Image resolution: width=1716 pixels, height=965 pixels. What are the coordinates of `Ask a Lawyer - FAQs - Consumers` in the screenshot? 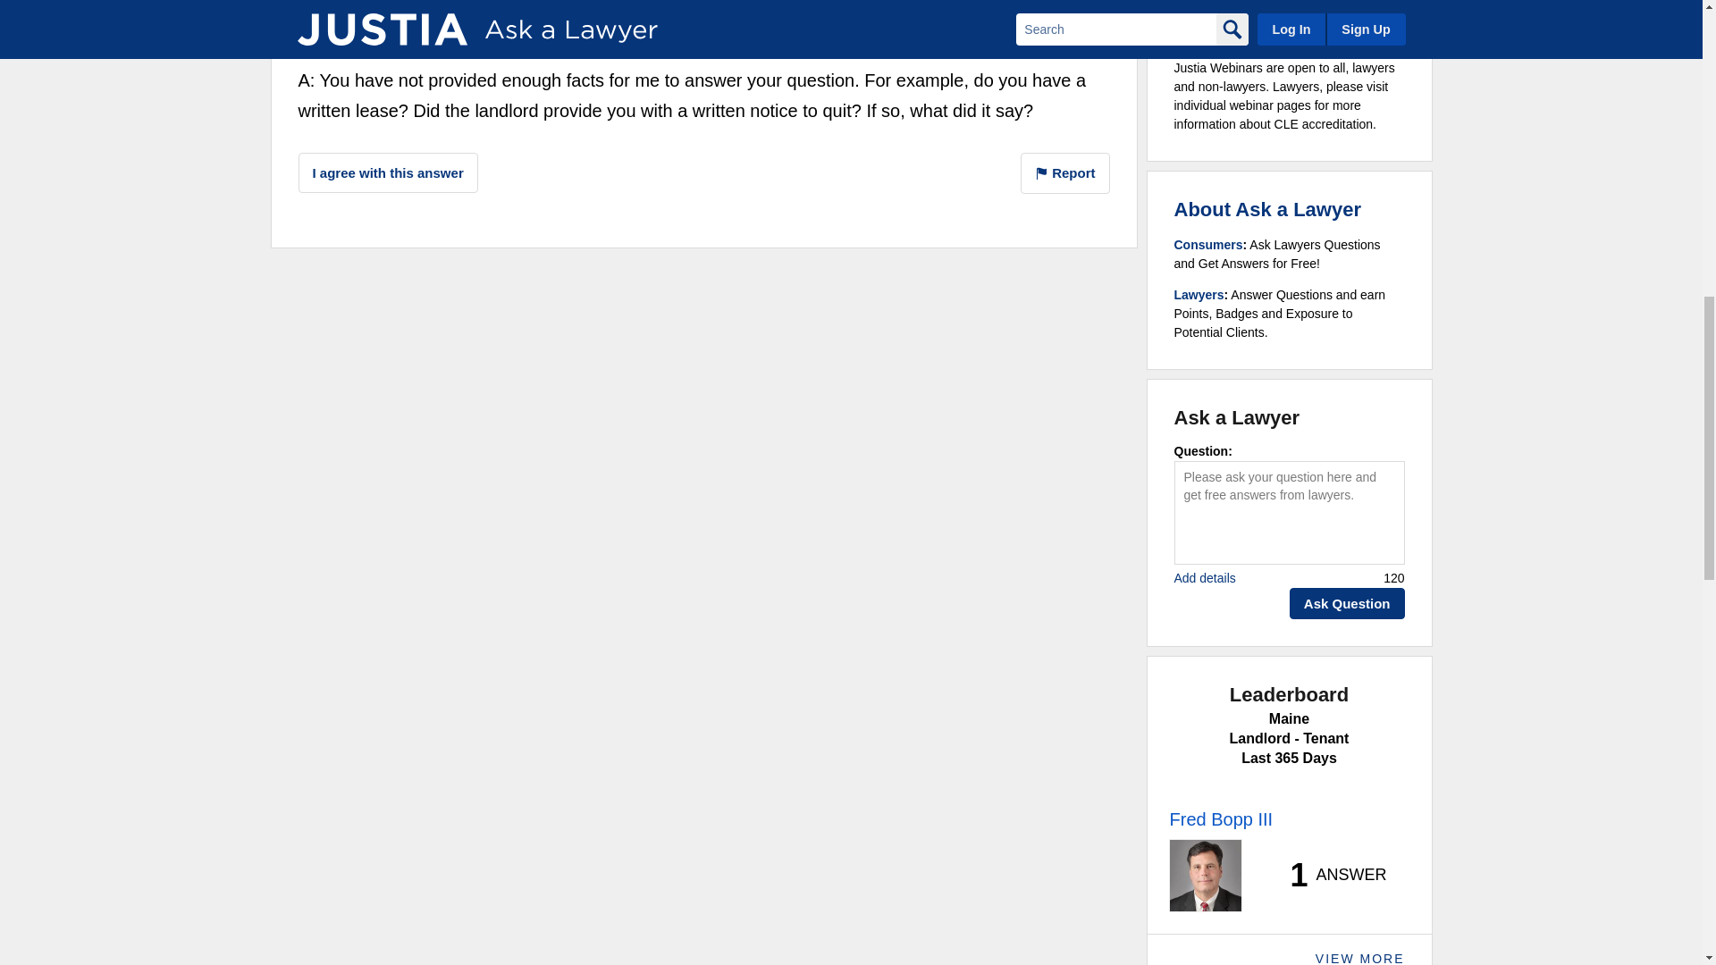 It's located at (1208, 244).